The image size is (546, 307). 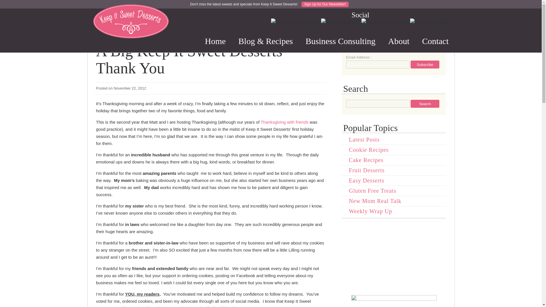 What do you see at coordinates (435, 41) in the screenshot?
I see `Contact` at bounding box center [435, 41].